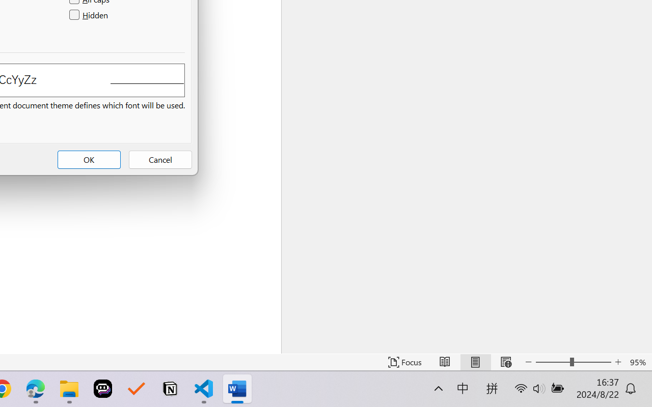 The width and height of the screenshot is (652, 407). Describe the element at coordinates (103, 389) in the screenshot. I see `Poe` at that location.